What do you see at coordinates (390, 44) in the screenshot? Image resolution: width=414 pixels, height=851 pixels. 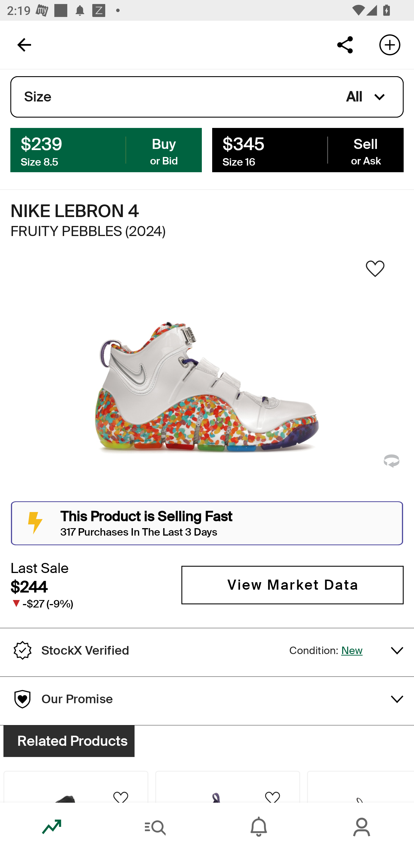 I see `Add` at bounding box center [390, 44].